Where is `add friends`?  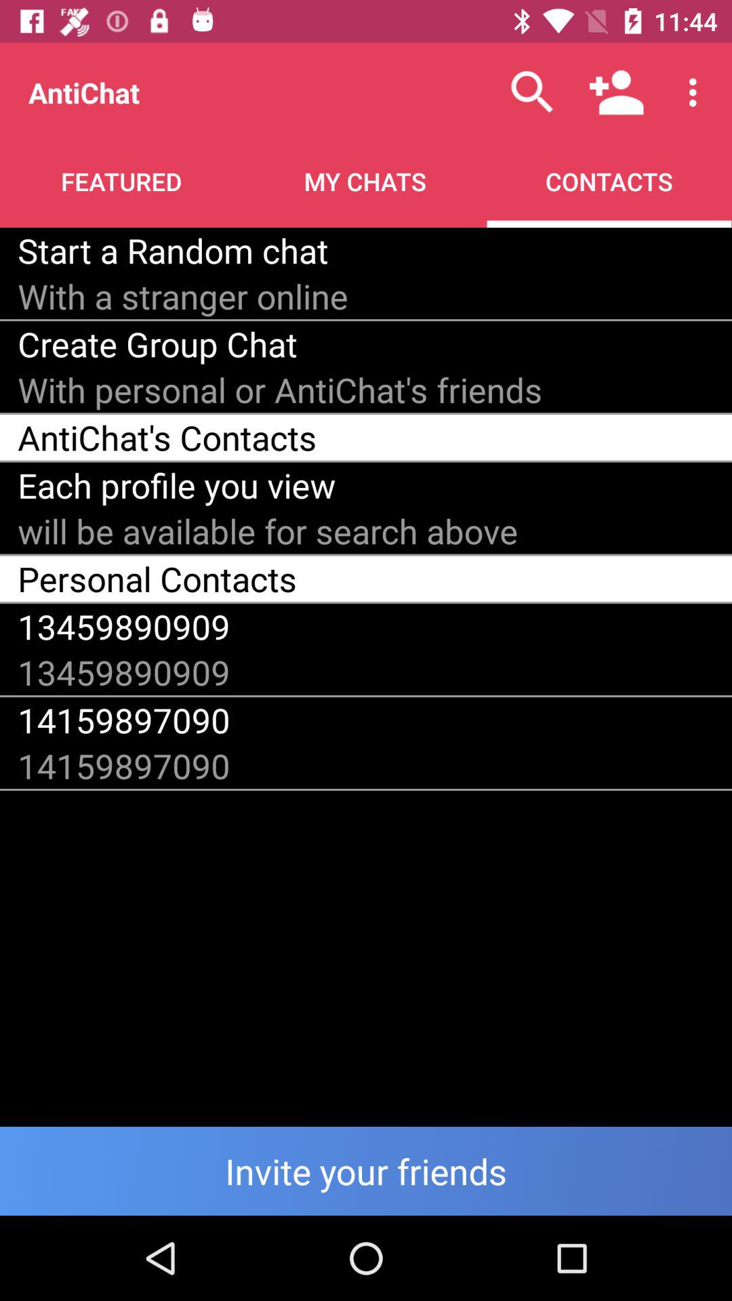
add friends is located at coordinates (366, 1171).